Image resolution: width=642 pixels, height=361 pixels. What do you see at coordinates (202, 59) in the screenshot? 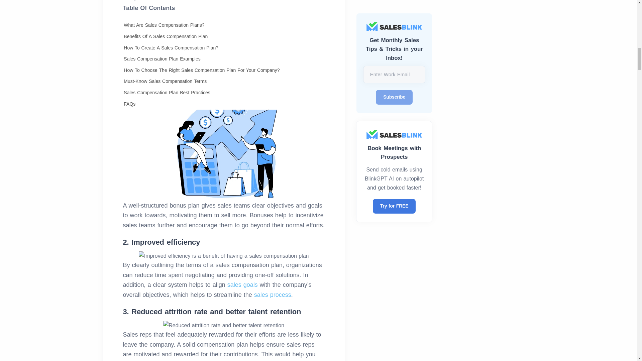
I see `sales performance` at bounding box center [202, 59].